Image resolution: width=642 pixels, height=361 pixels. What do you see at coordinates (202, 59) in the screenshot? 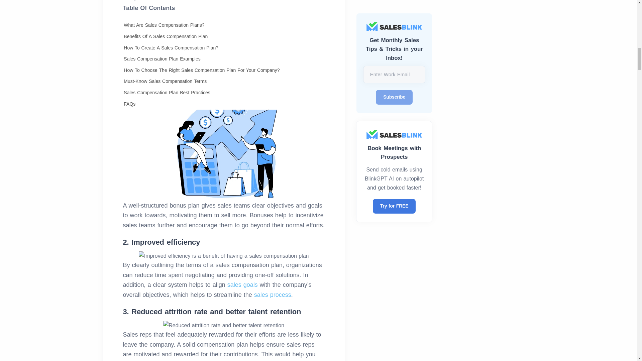
I see `sales performance` at bounding box center [202, 59].